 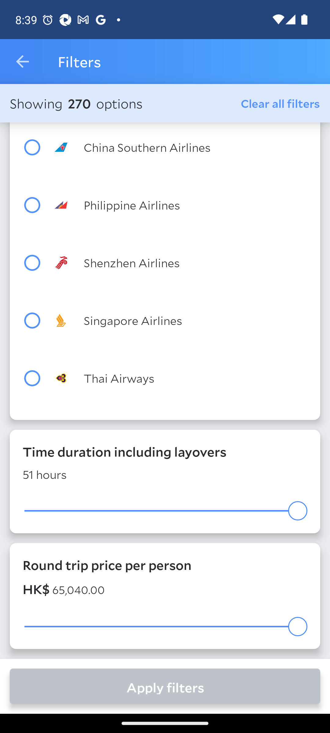 What do you see at coordinates (181, 263) in the screenshot?
I see `Shenzhen Airlines` at bounding box center [181, 263].